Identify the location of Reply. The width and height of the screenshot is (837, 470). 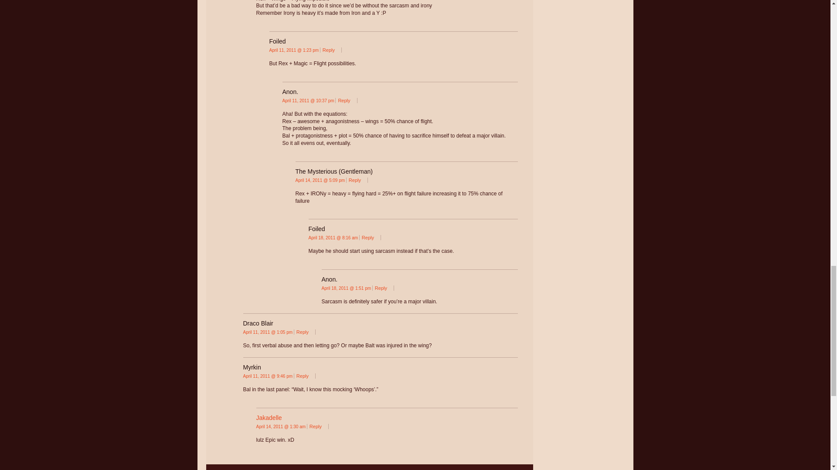
(370, 238).